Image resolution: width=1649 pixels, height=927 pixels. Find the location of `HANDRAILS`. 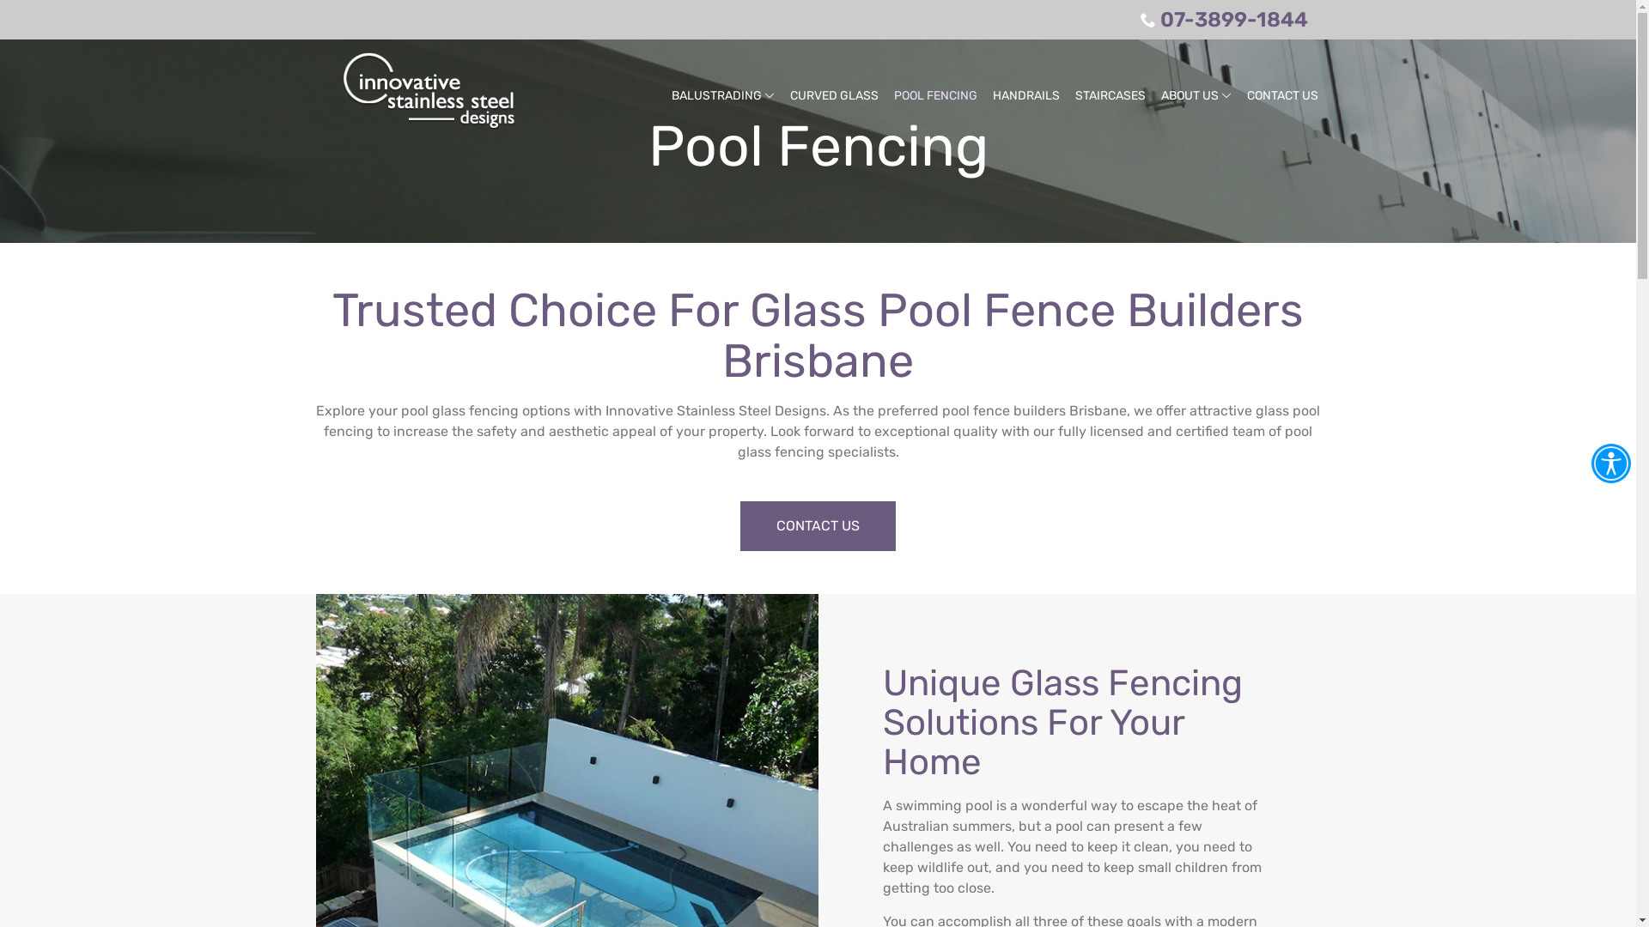

HANDRAILS is located at coordinates (1026, 96).